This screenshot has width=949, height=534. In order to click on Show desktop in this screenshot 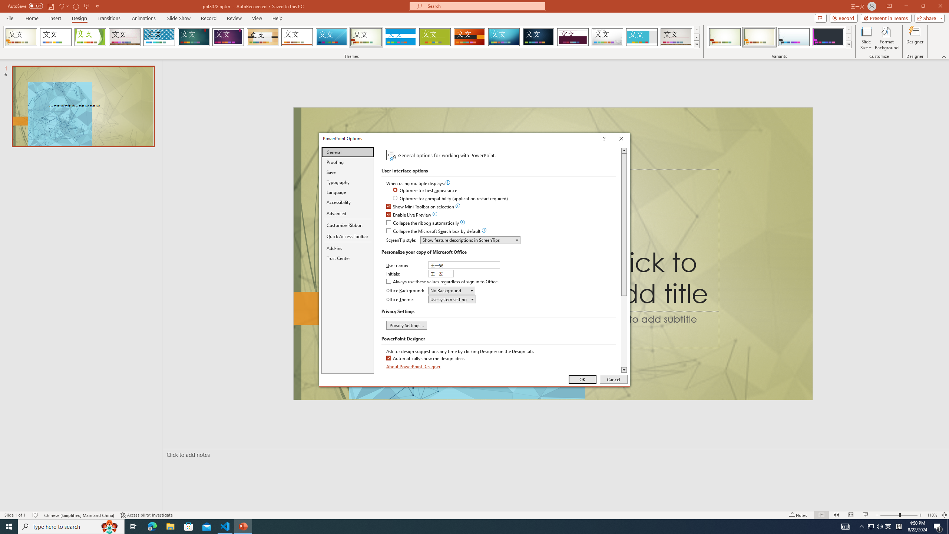, I will do `click(948, 527)`.